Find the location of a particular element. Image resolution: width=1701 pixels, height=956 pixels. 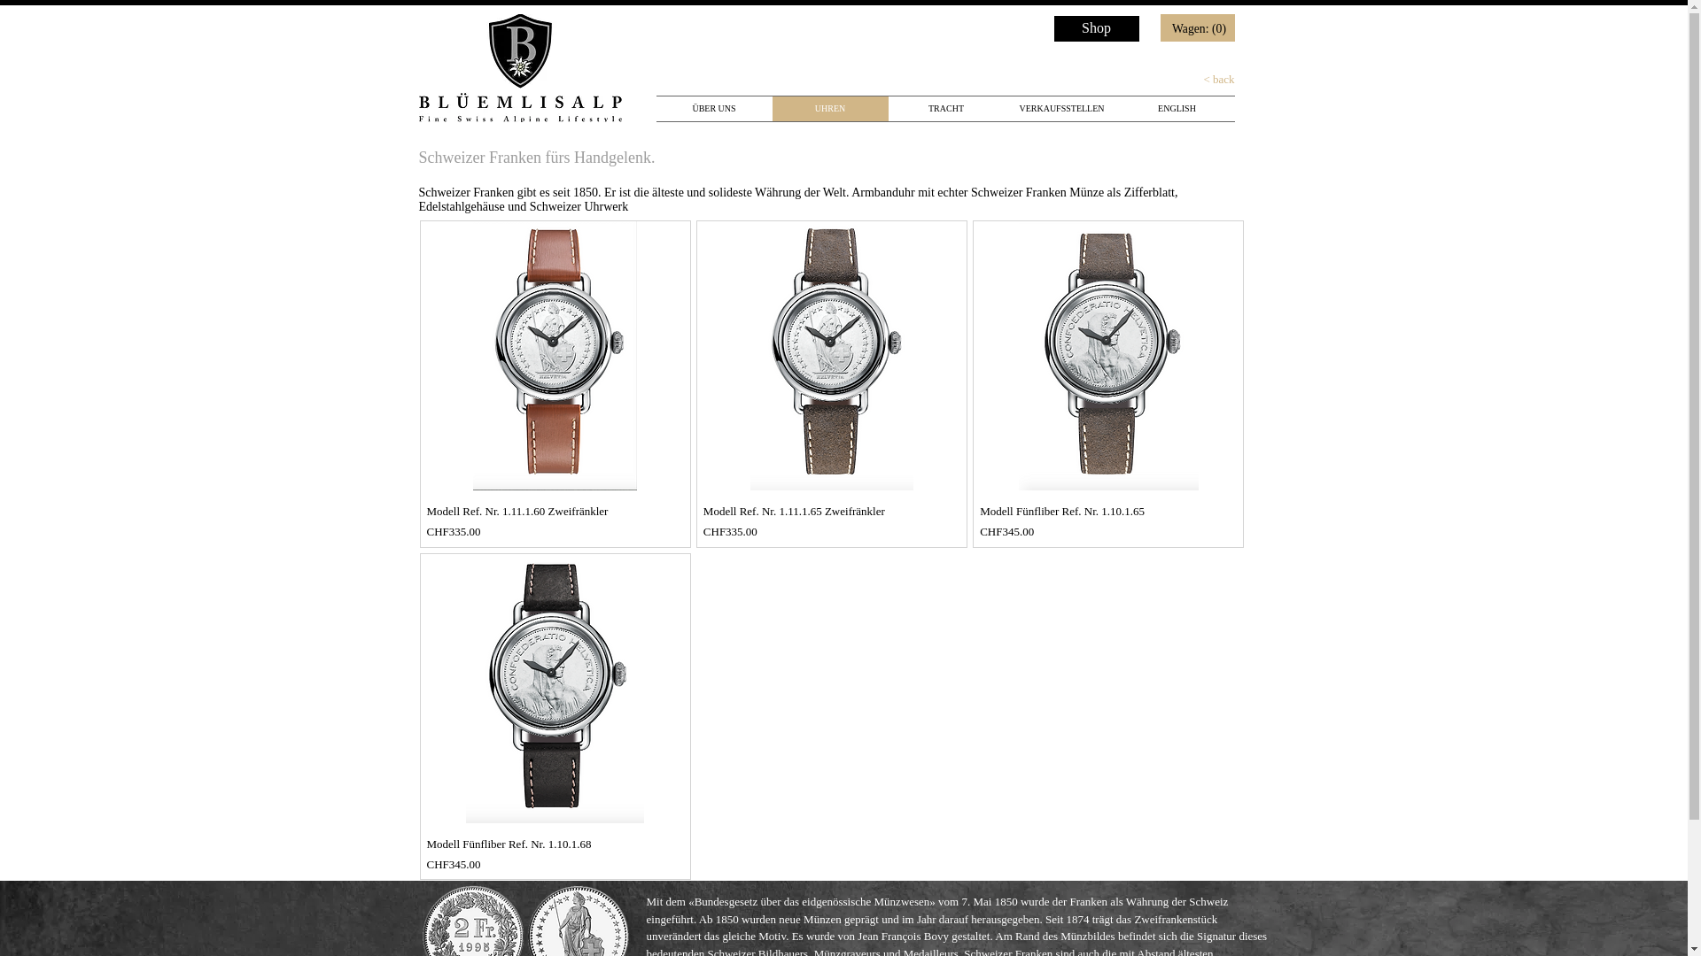

VERKAUFSSTELLEN is located at coordinates (1062, 109).